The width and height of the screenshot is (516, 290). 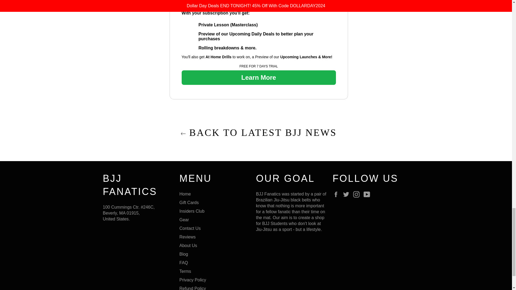 What do you see at coordinates (368, 194) in the screenshot?
I see `BJJ Fanatics on YouTube` at bounding box center [368, 194].